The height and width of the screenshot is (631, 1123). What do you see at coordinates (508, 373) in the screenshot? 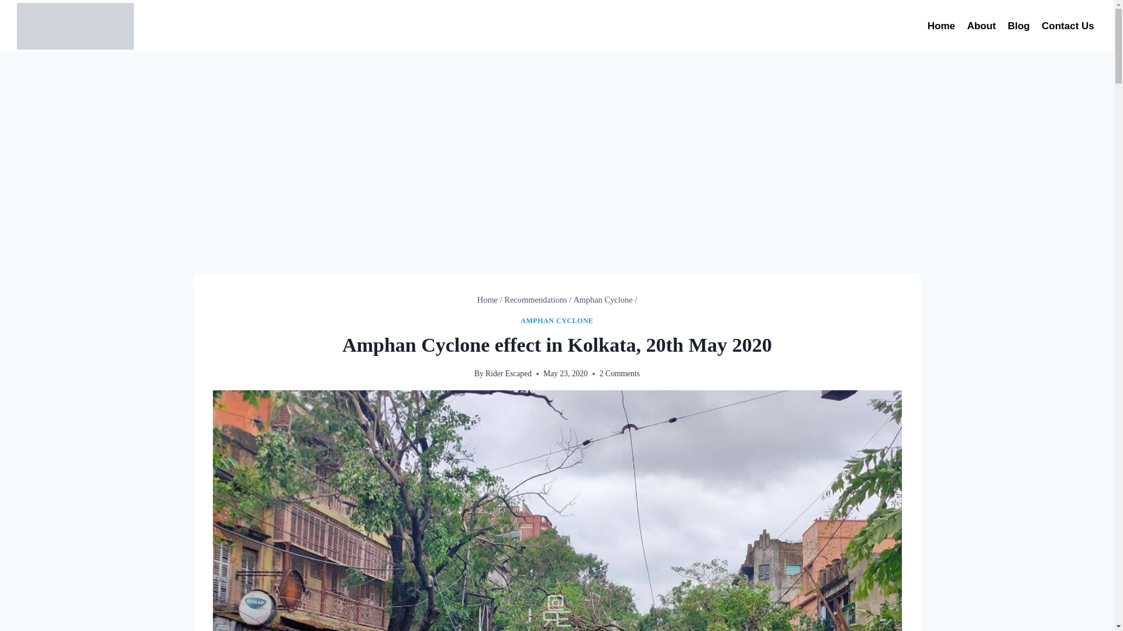
I see `Rider Escaped` at bounding box center [508, 373].